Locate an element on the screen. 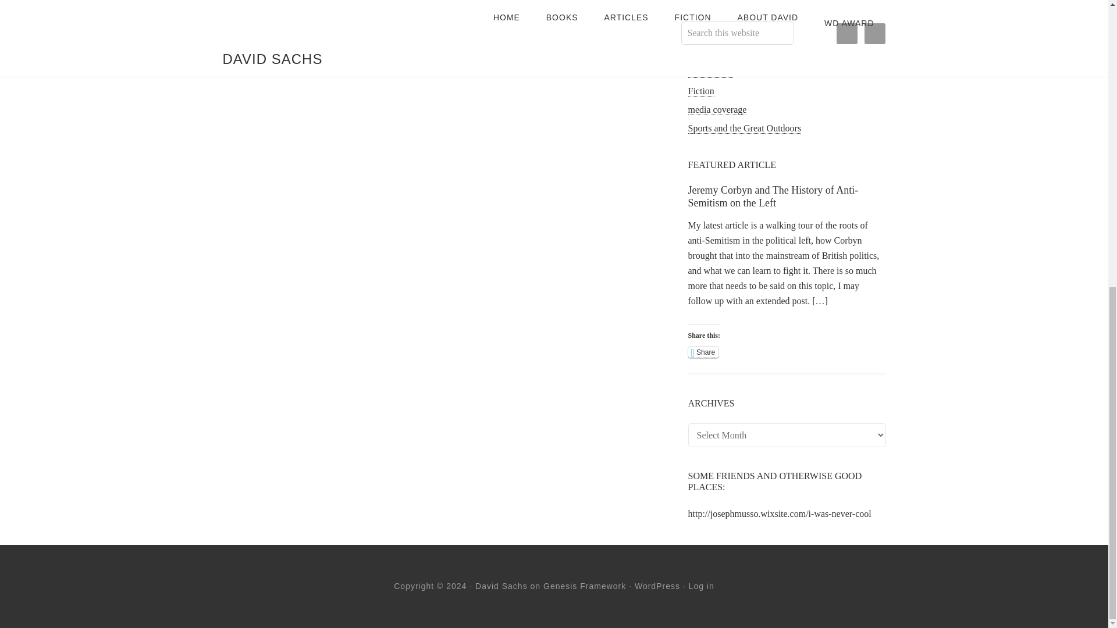 This screenshot has height=628, width=1117. WordPress is located at coordinates (657, 586).